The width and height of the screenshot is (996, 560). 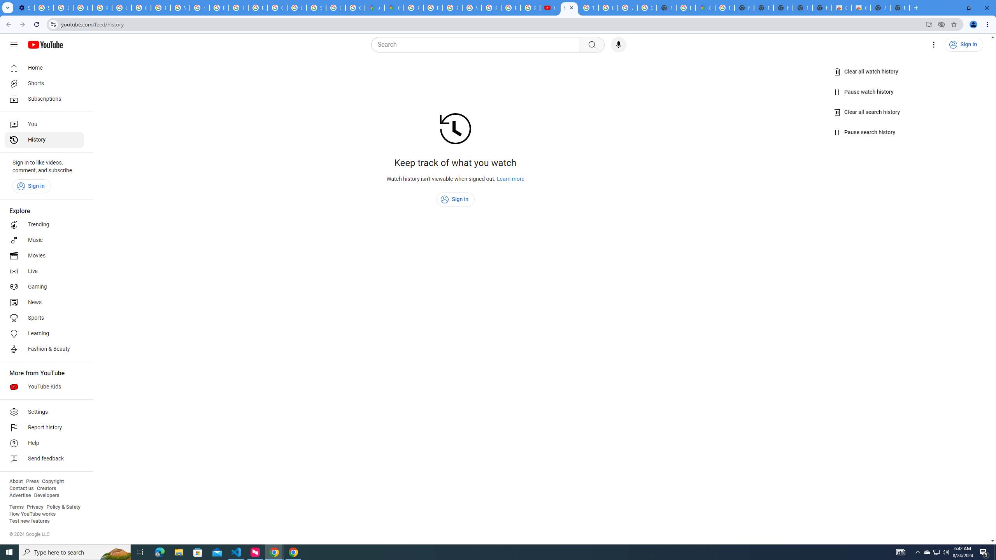 What do you see at coordinates (44, 240) in the screenshot?
I see `Music` at bounding box center [44, 240].